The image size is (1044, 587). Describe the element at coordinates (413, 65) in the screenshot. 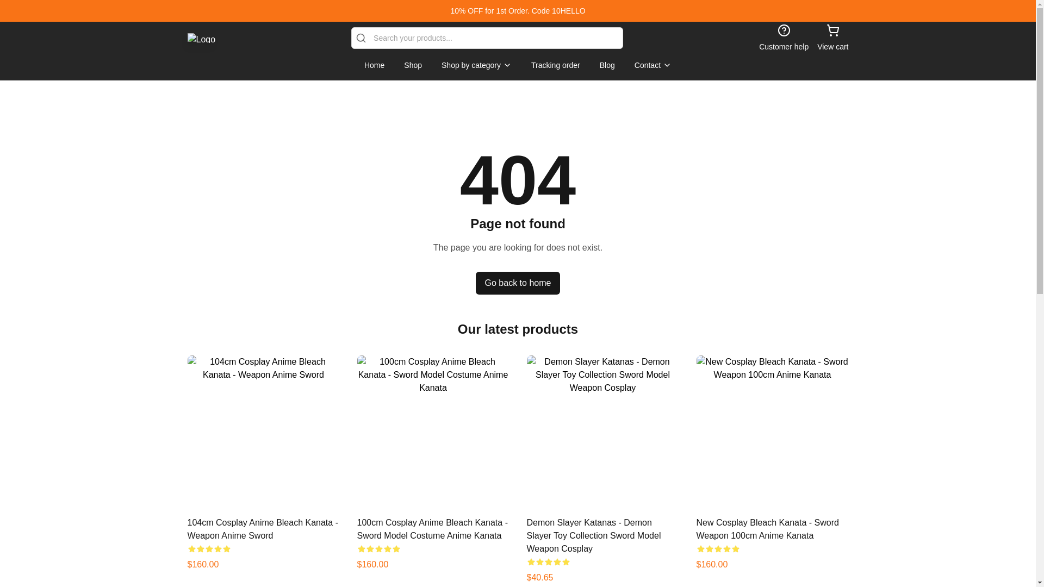

I see `Shop` at that location.